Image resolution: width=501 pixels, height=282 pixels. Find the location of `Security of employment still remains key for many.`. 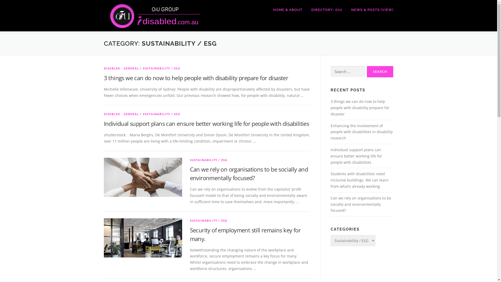

Security of employment still remains key for many. is located at coordinates (245, 234).